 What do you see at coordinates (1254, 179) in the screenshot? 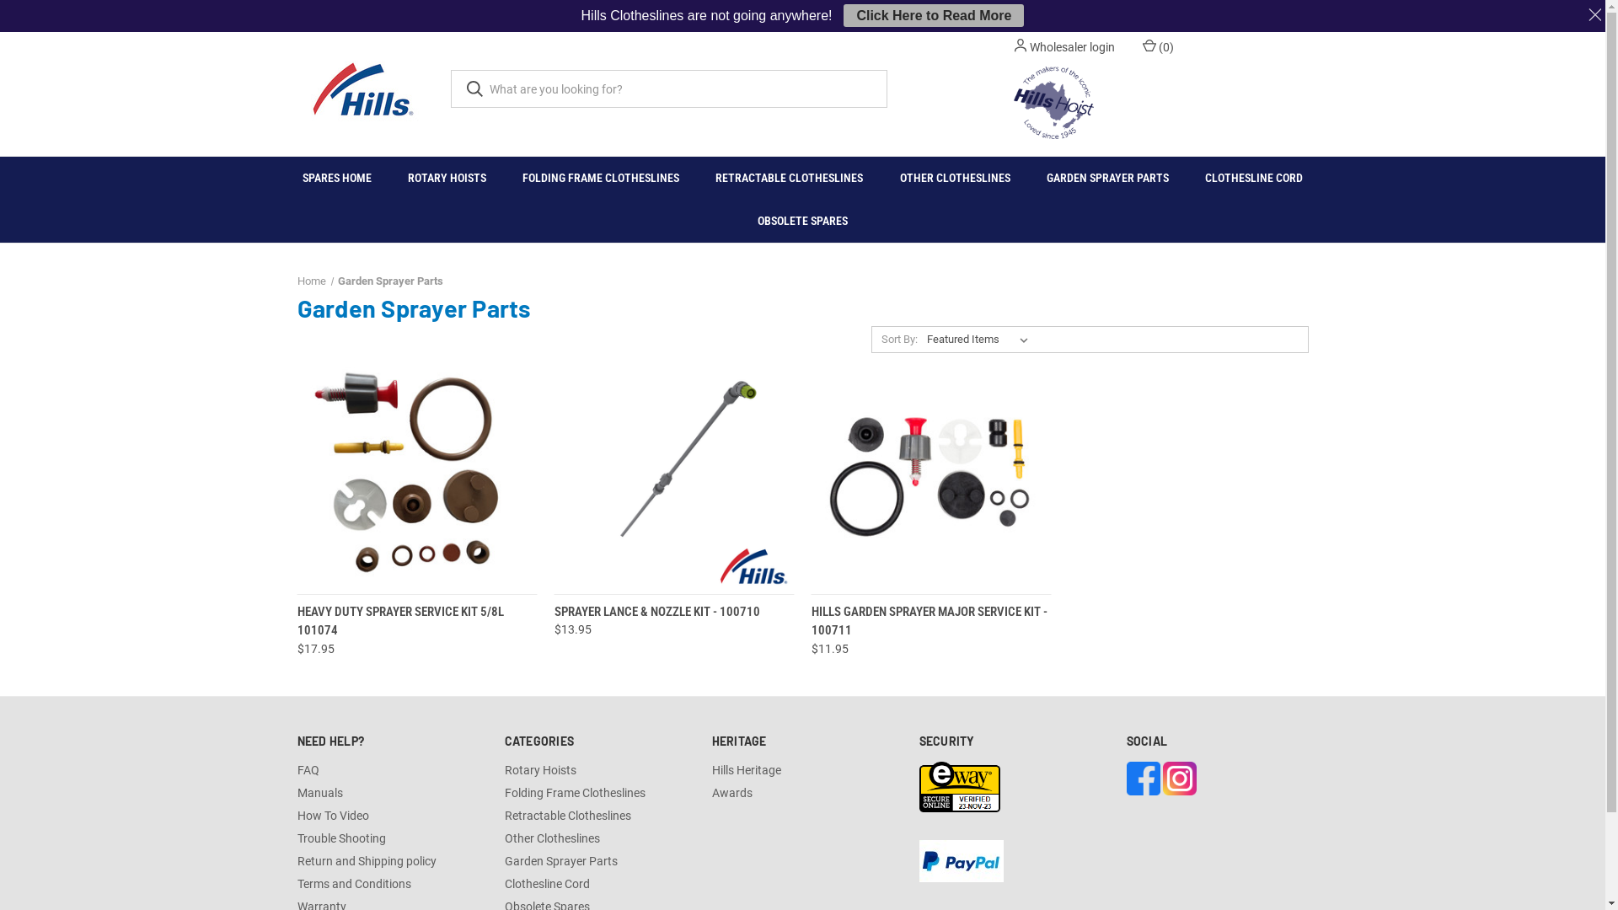
I see `CLOTHESLINE CORD` at bounding box center [1254, 179].